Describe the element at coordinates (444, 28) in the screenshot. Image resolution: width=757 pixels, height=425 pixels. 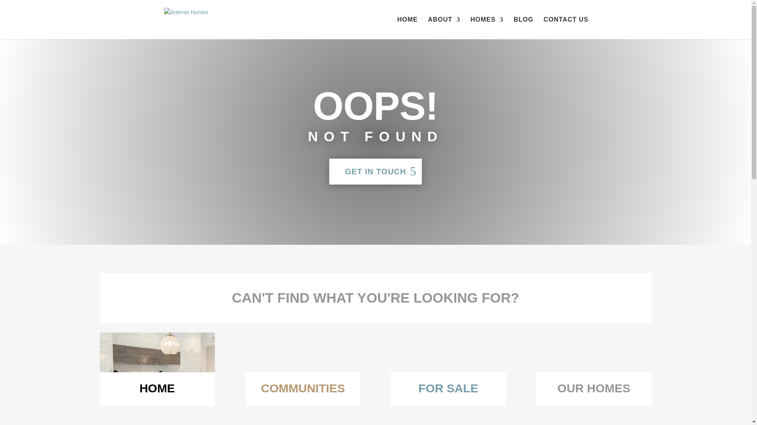
I see `ABOUT` at that location.